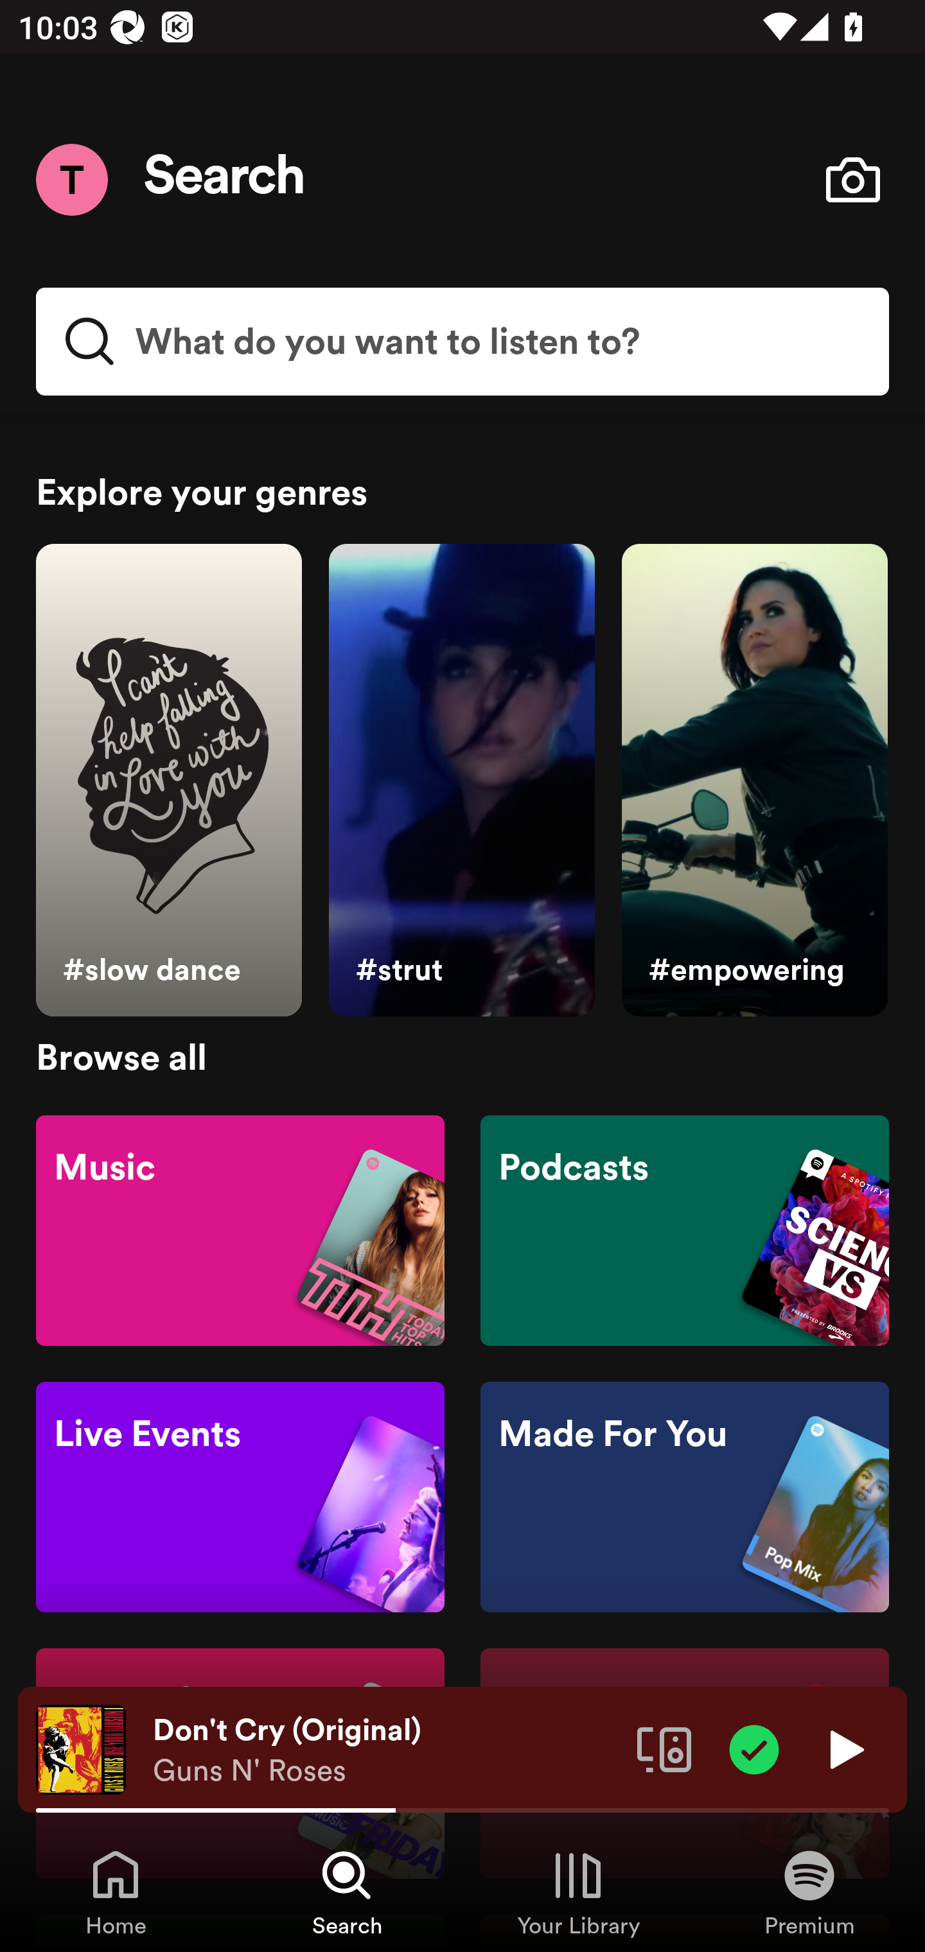  I want to click on Home, Tab 1 of 4 Home Home, so click(116, 1892).